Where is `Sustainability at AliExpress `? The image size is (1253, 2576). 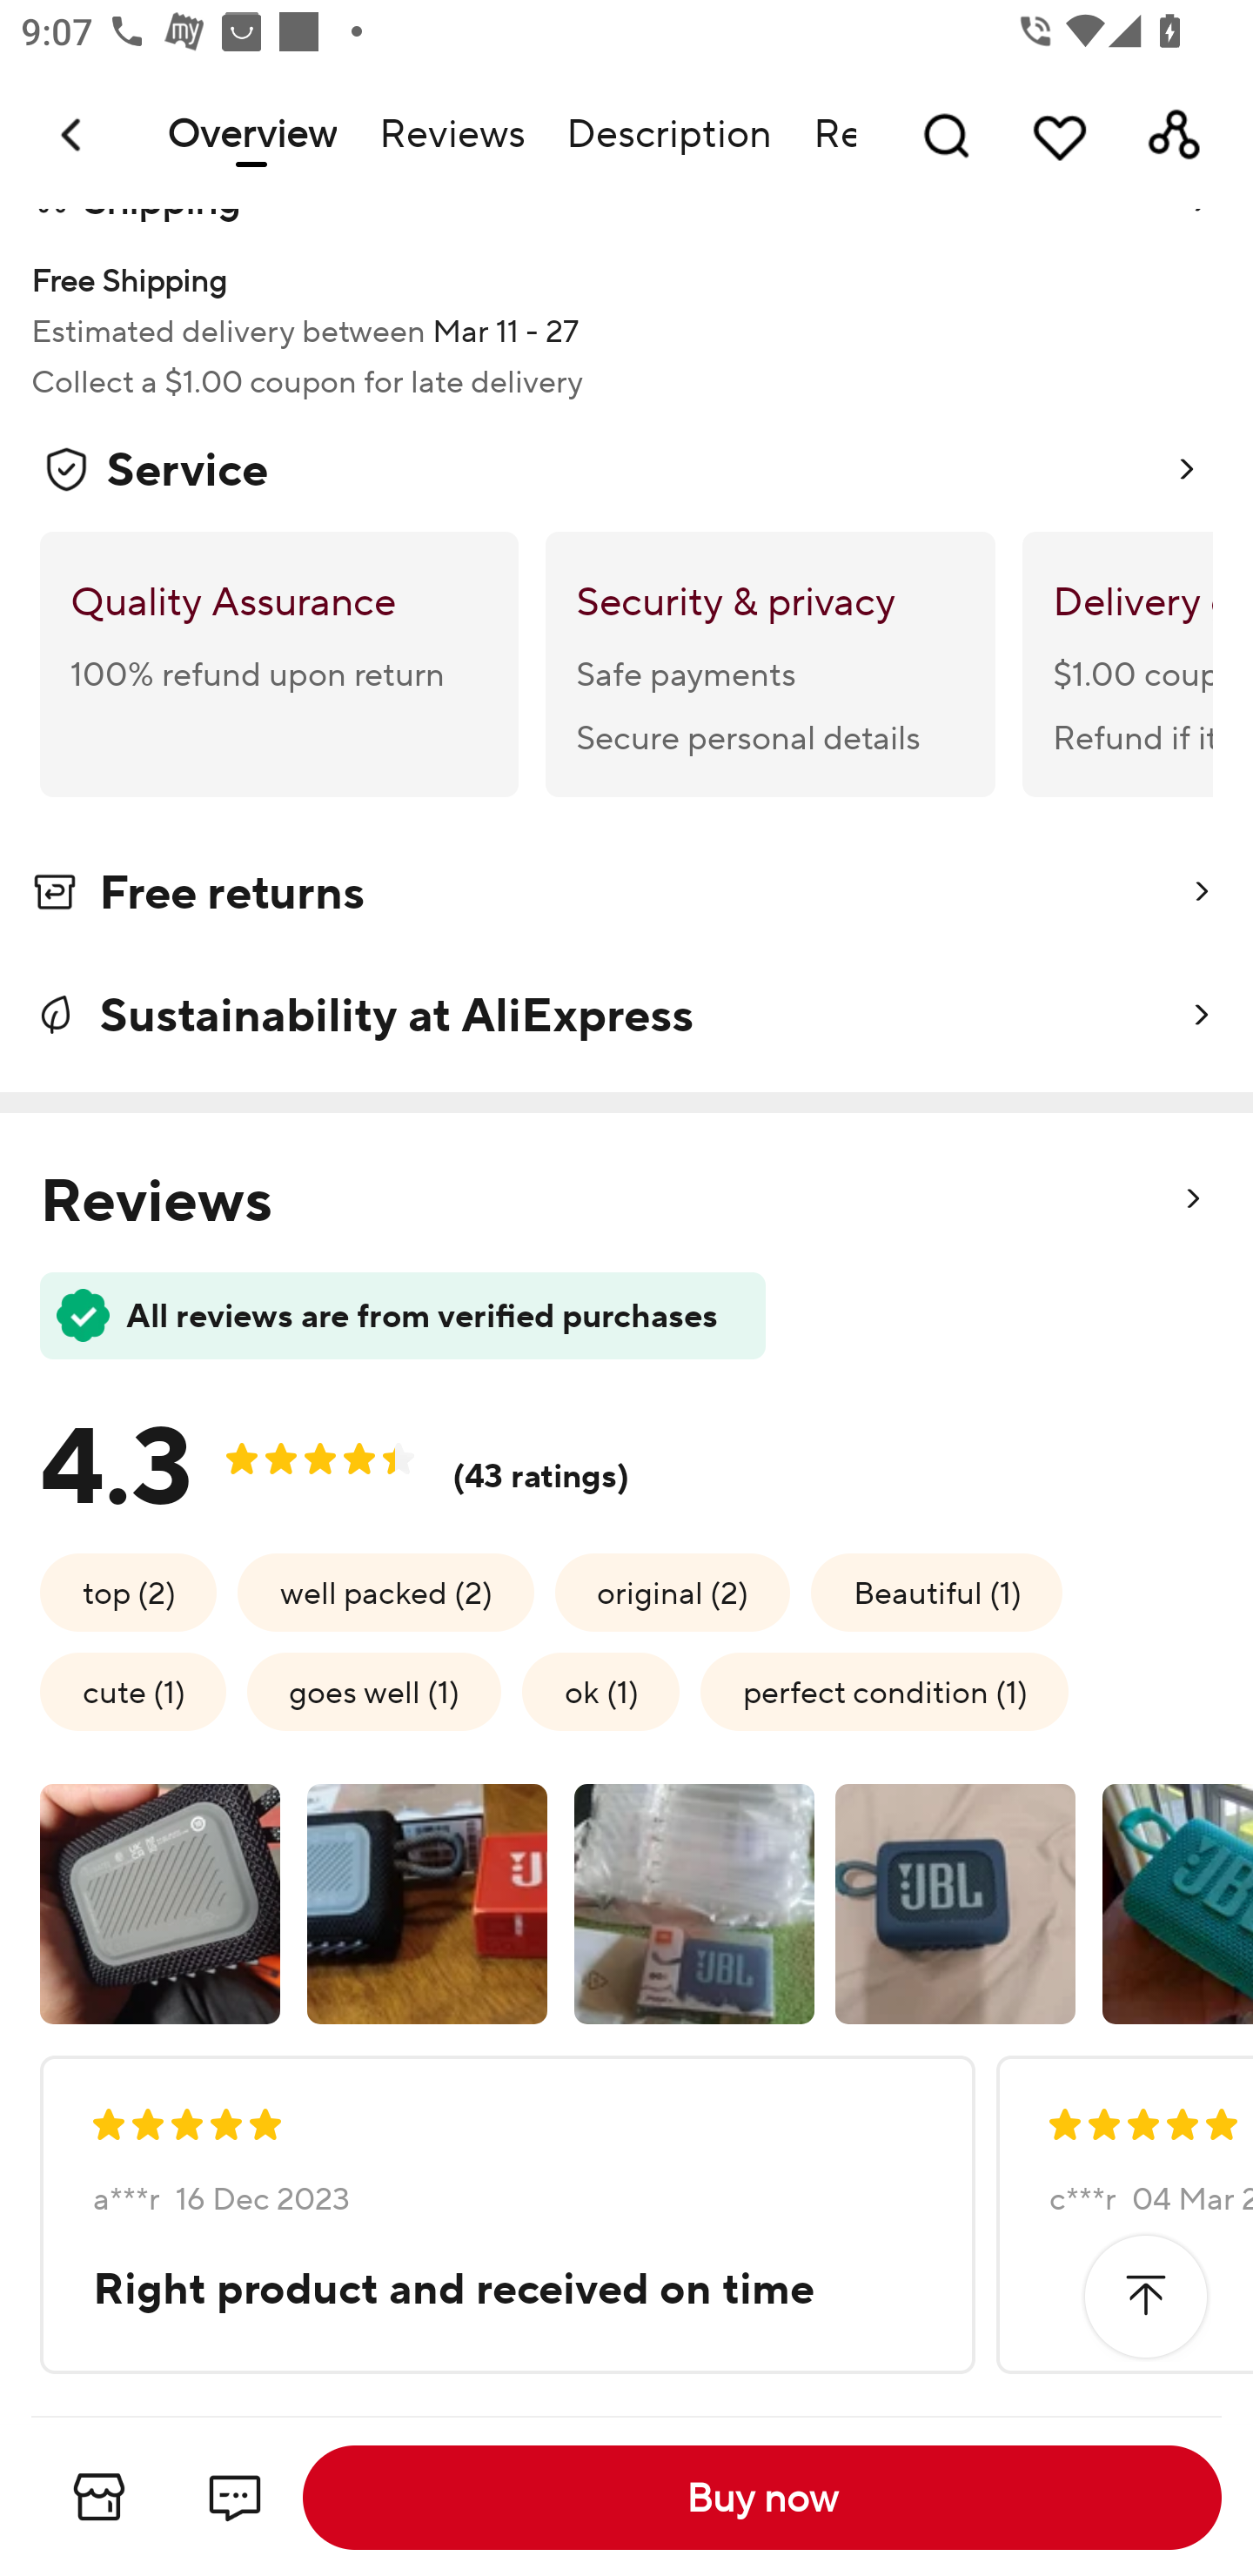
Sustainability at AliExpress  is located at coordinates (626, 1015).